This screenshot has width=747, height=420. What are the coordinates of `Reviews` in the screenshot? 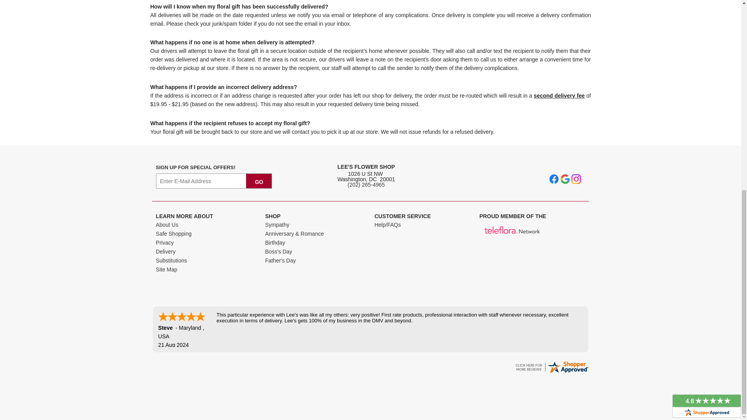 It's located at (552, 372).